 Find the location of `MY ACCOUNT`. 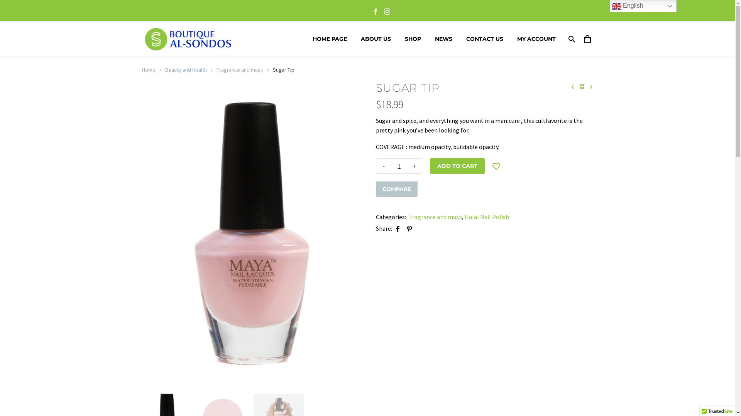

MY ACCOUNT is located at coordinates (536, 39).